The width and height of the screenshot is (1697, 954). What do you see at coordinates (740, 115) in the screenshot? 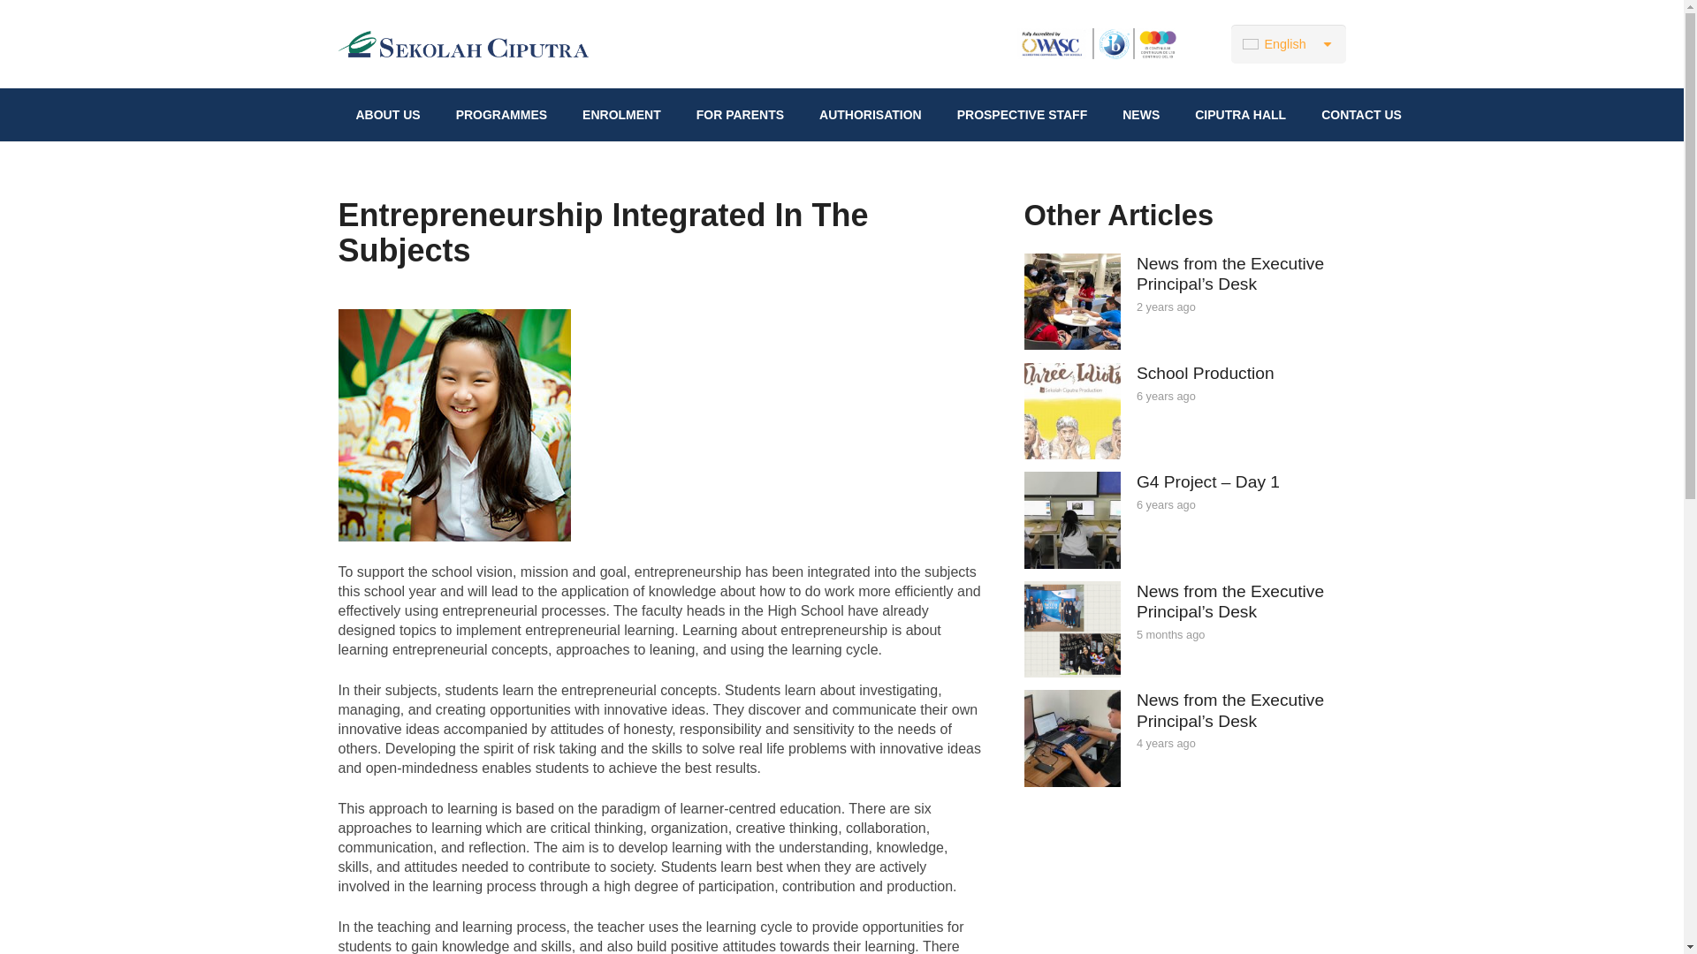
I see `FOR PARENTS` at bounding box center [740, 115].